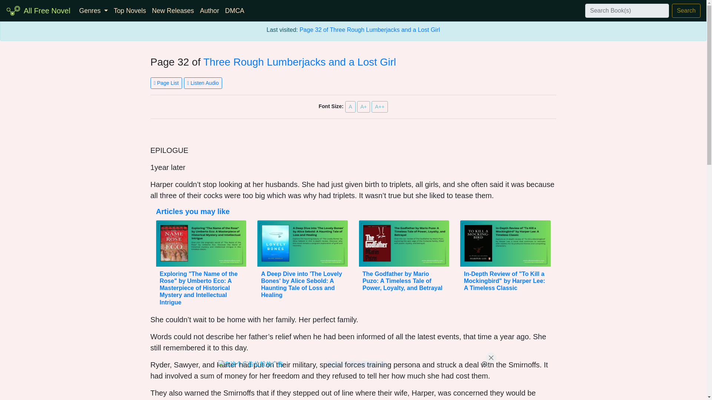 The image size is (712, 400). I want to click on Page List, so click(166, 83).